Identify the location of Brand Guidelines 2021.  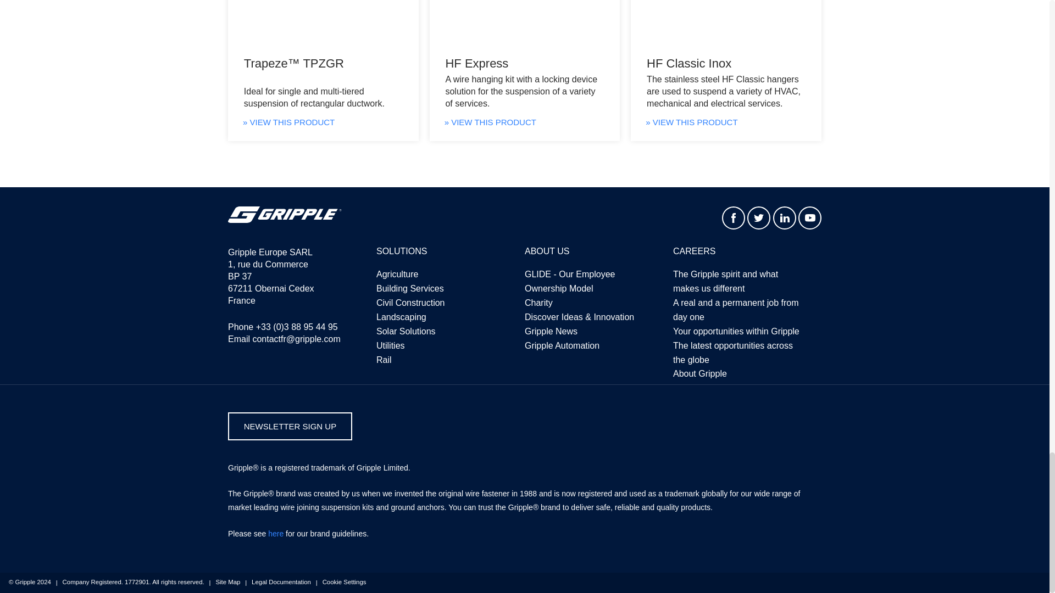
(276, 534).